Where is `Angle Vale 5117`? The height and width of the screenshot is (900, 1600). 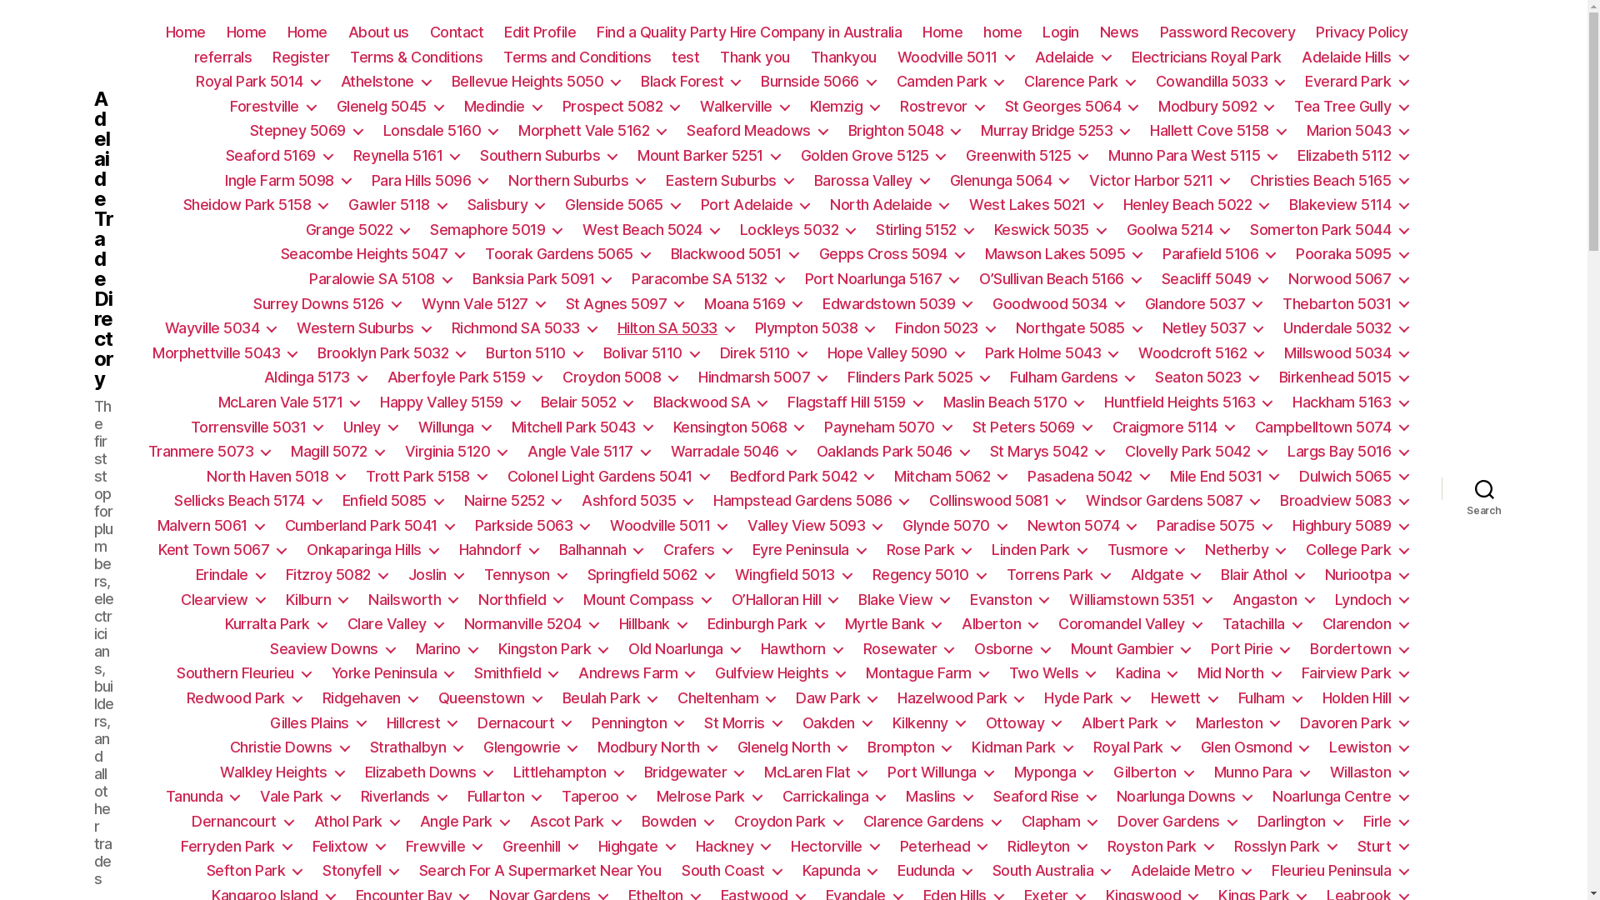 Angle Vale 5117 is located at coordinates (588, 452).